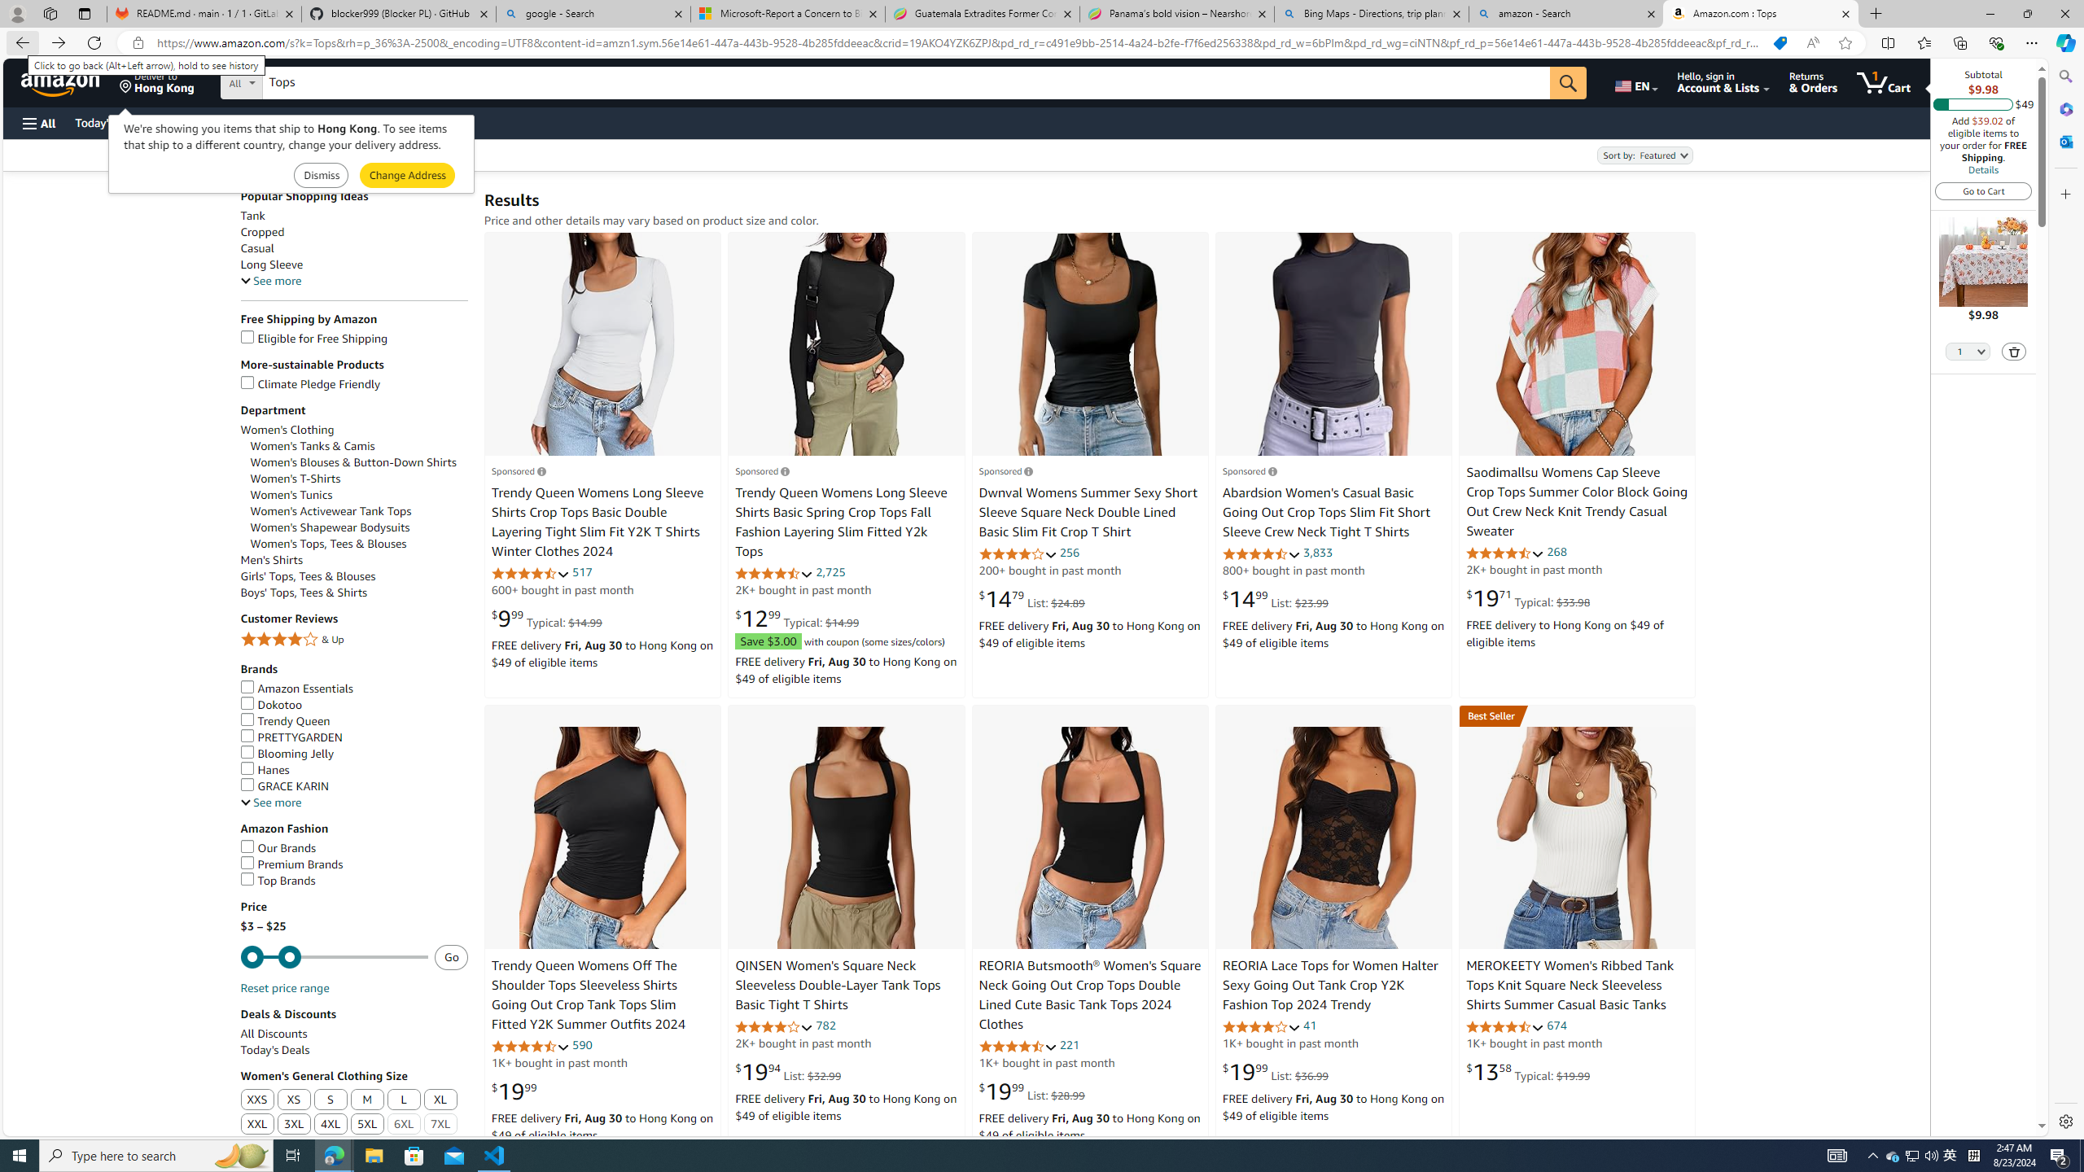 This screenshot has height=1172, width=2084. Describe the element at coordinates (404, 1100) in the screenshot. I see `L` at that location.